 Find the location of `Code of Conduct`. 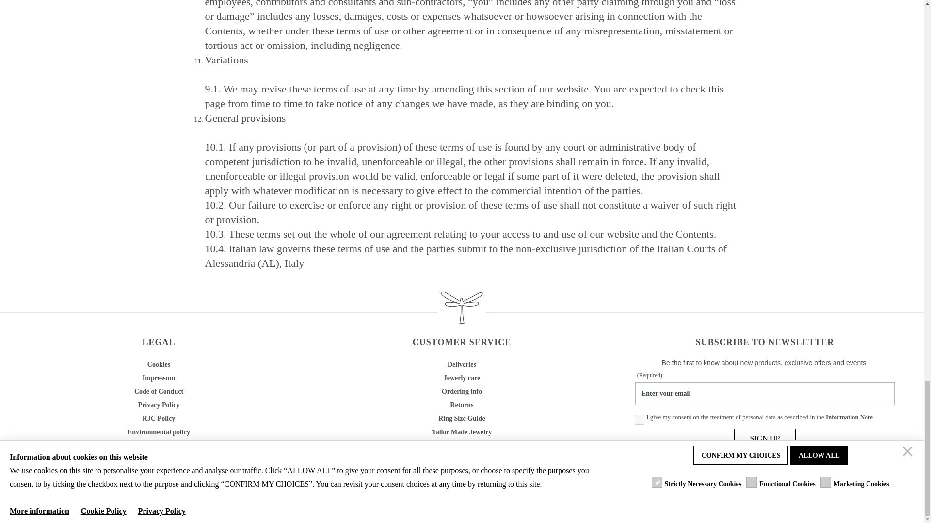

Code of Conduct is located at coordinates (159, 391).